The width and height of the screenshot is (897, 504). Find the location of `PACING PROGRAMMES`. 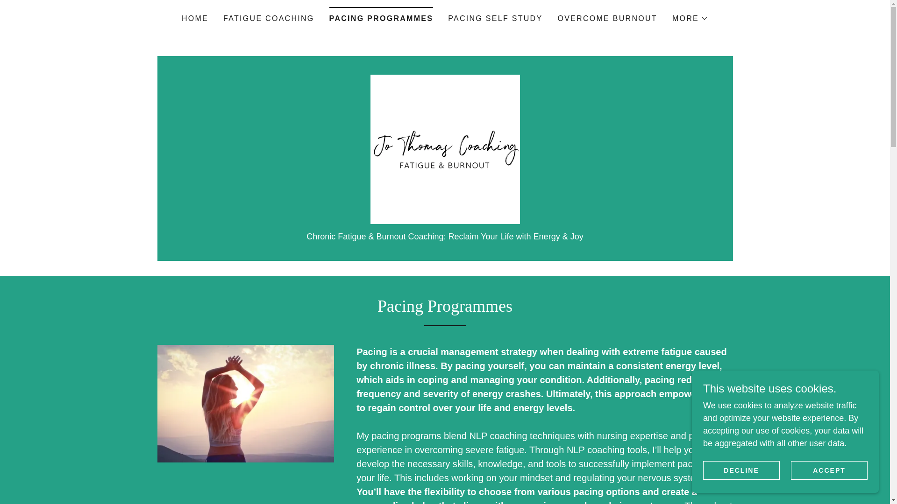

PACING PROGRAMMES is located at coordinates (381, 15).